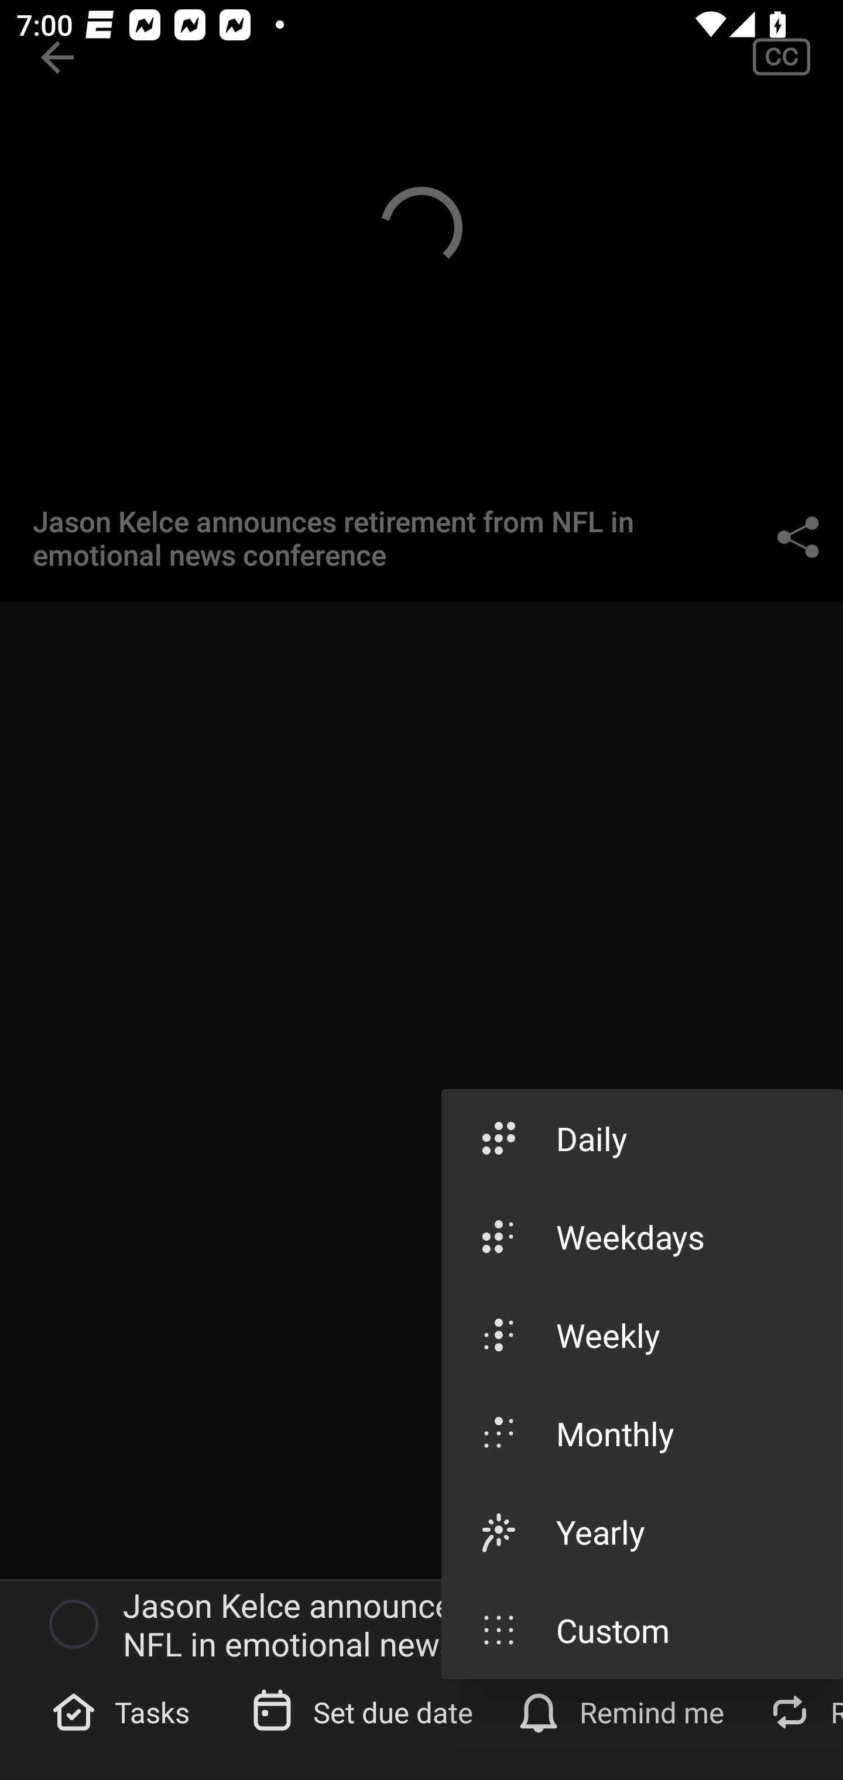  What do you see at coordinates (642, 1235) in the screenshot?
I see `Weekdays2 in 6 Weekdays` at bounding box center [642, 1235].